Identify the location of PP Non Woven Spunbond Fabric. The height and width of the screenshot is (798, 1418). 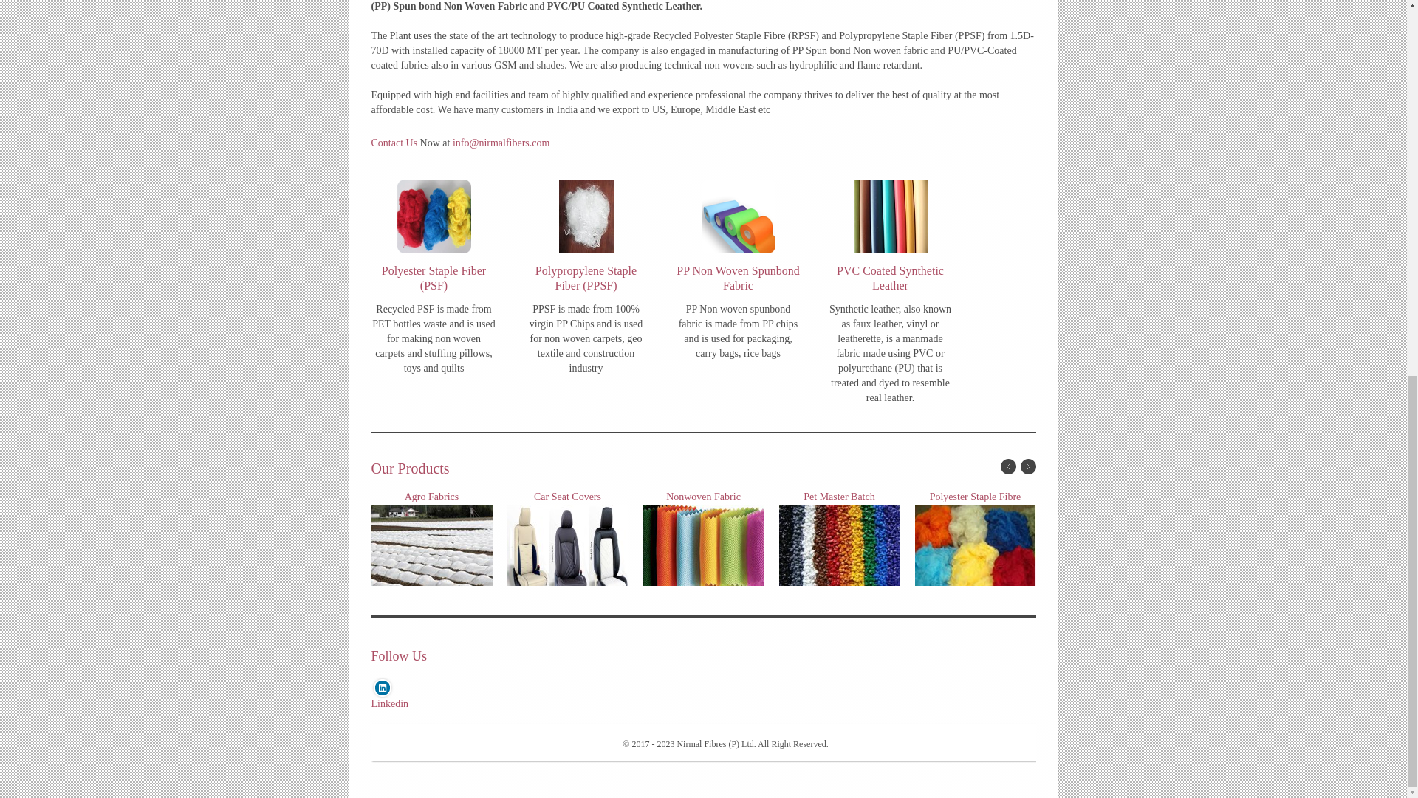
(737, 283).